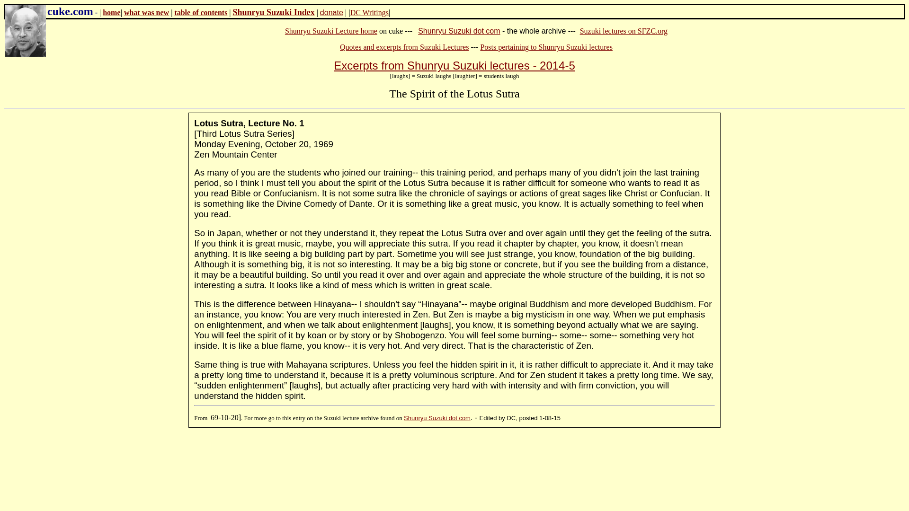  I want to click on Shunryu Suzuki Index, so click(274, 12).